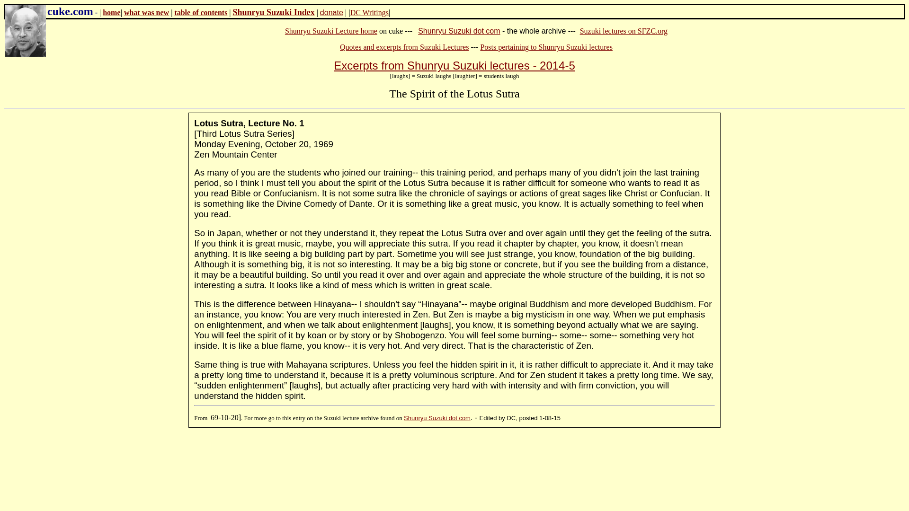  I want to click on Shunryu Suzuki Index, so click(274, 12).